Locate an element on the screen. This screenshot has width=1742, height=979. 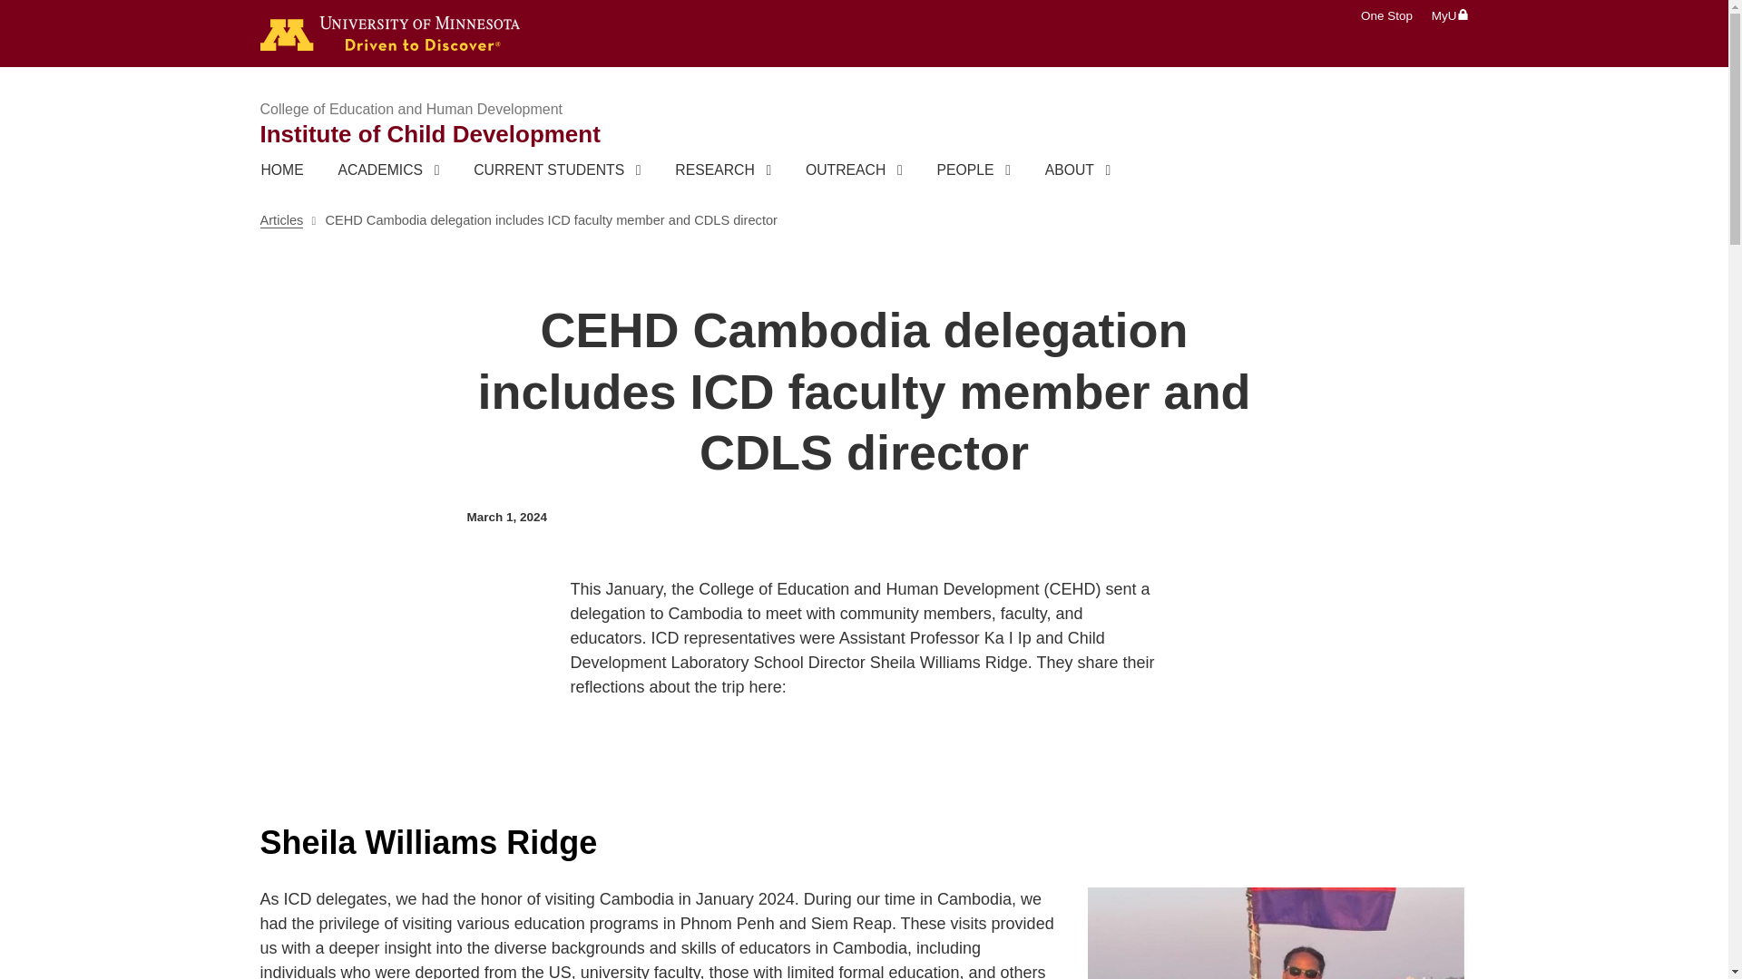
College of Education and Human Development is located at coordinates (411, 109).